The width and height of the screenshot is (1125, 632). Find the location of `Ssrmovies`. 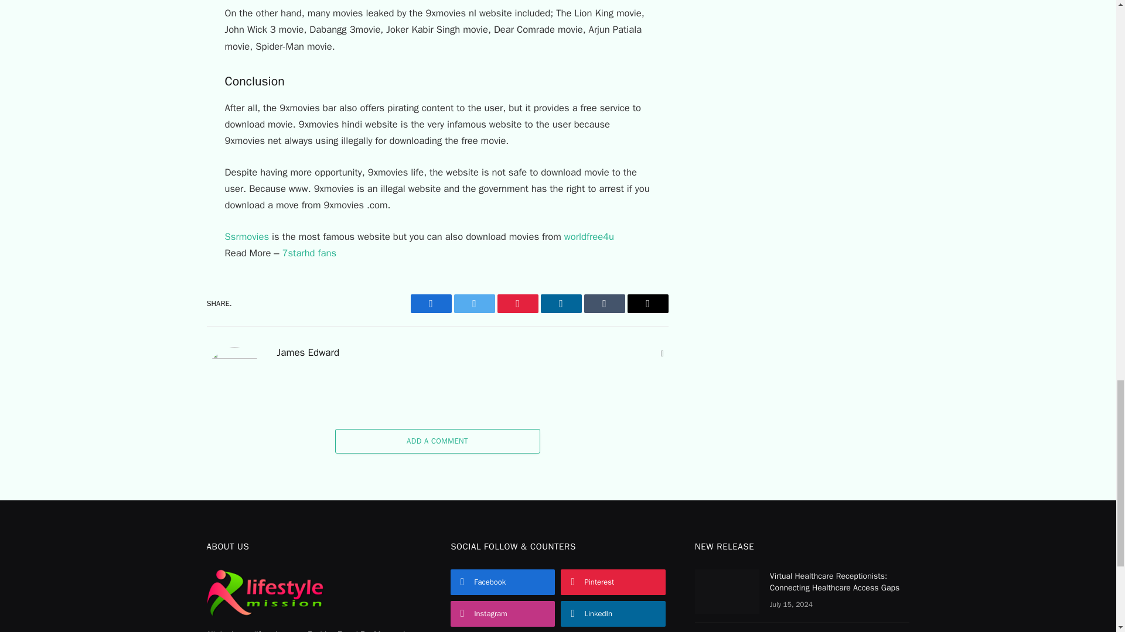

Ssrmovies is located at coordinates (247, 236).